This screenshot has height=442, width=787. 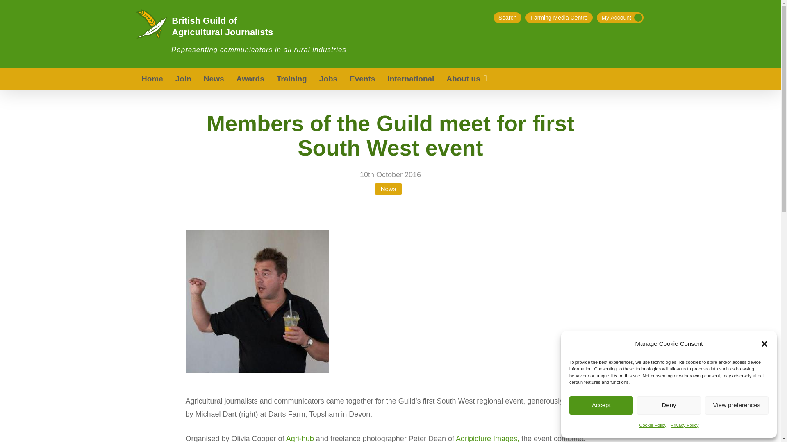 What do you see at coordinates (685, 425) in the screenshot?
I see `Privacy Policy` at bounding box center [685, 425].